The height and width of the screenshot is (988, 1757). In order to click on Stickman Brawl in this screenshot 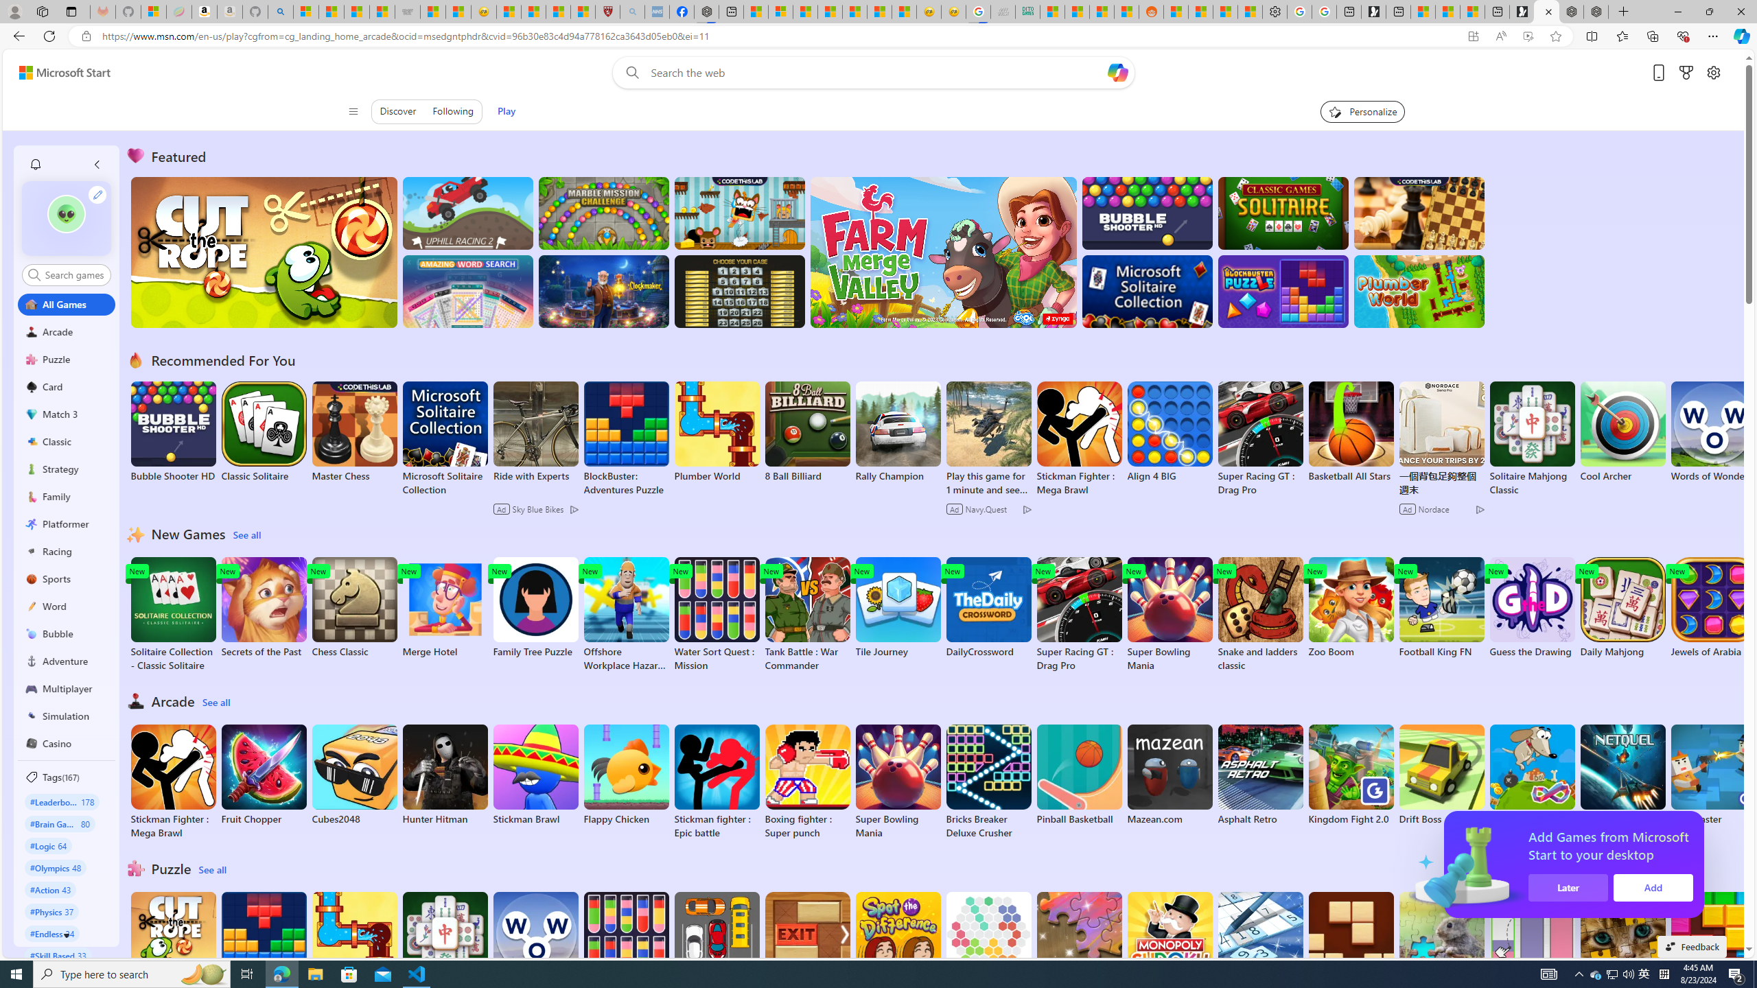, I will do `click(535, 775)`.